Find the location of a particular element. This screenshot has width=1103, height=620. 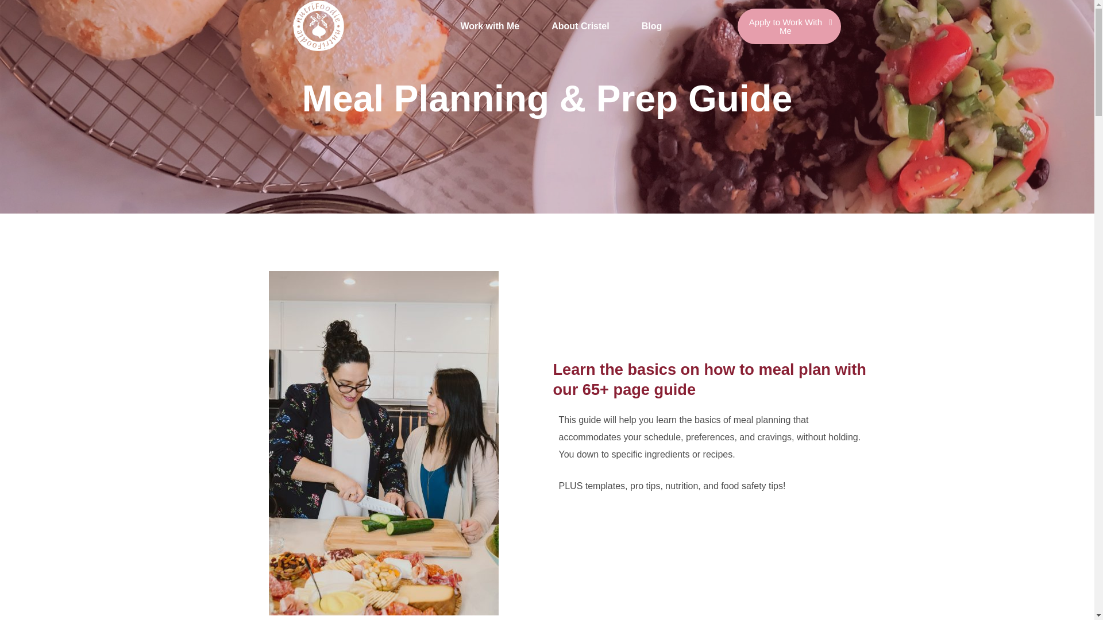

Apply to Work With Me is located at coordinates (789, 25).